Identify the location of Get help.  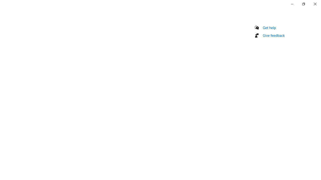
(269, 27).